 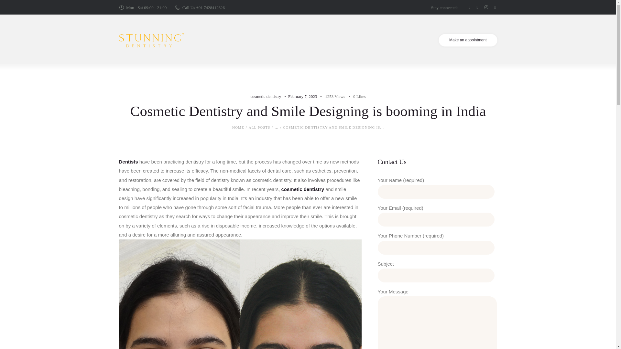 I want to click on ALL POSTS, so click(x=259, y=127).